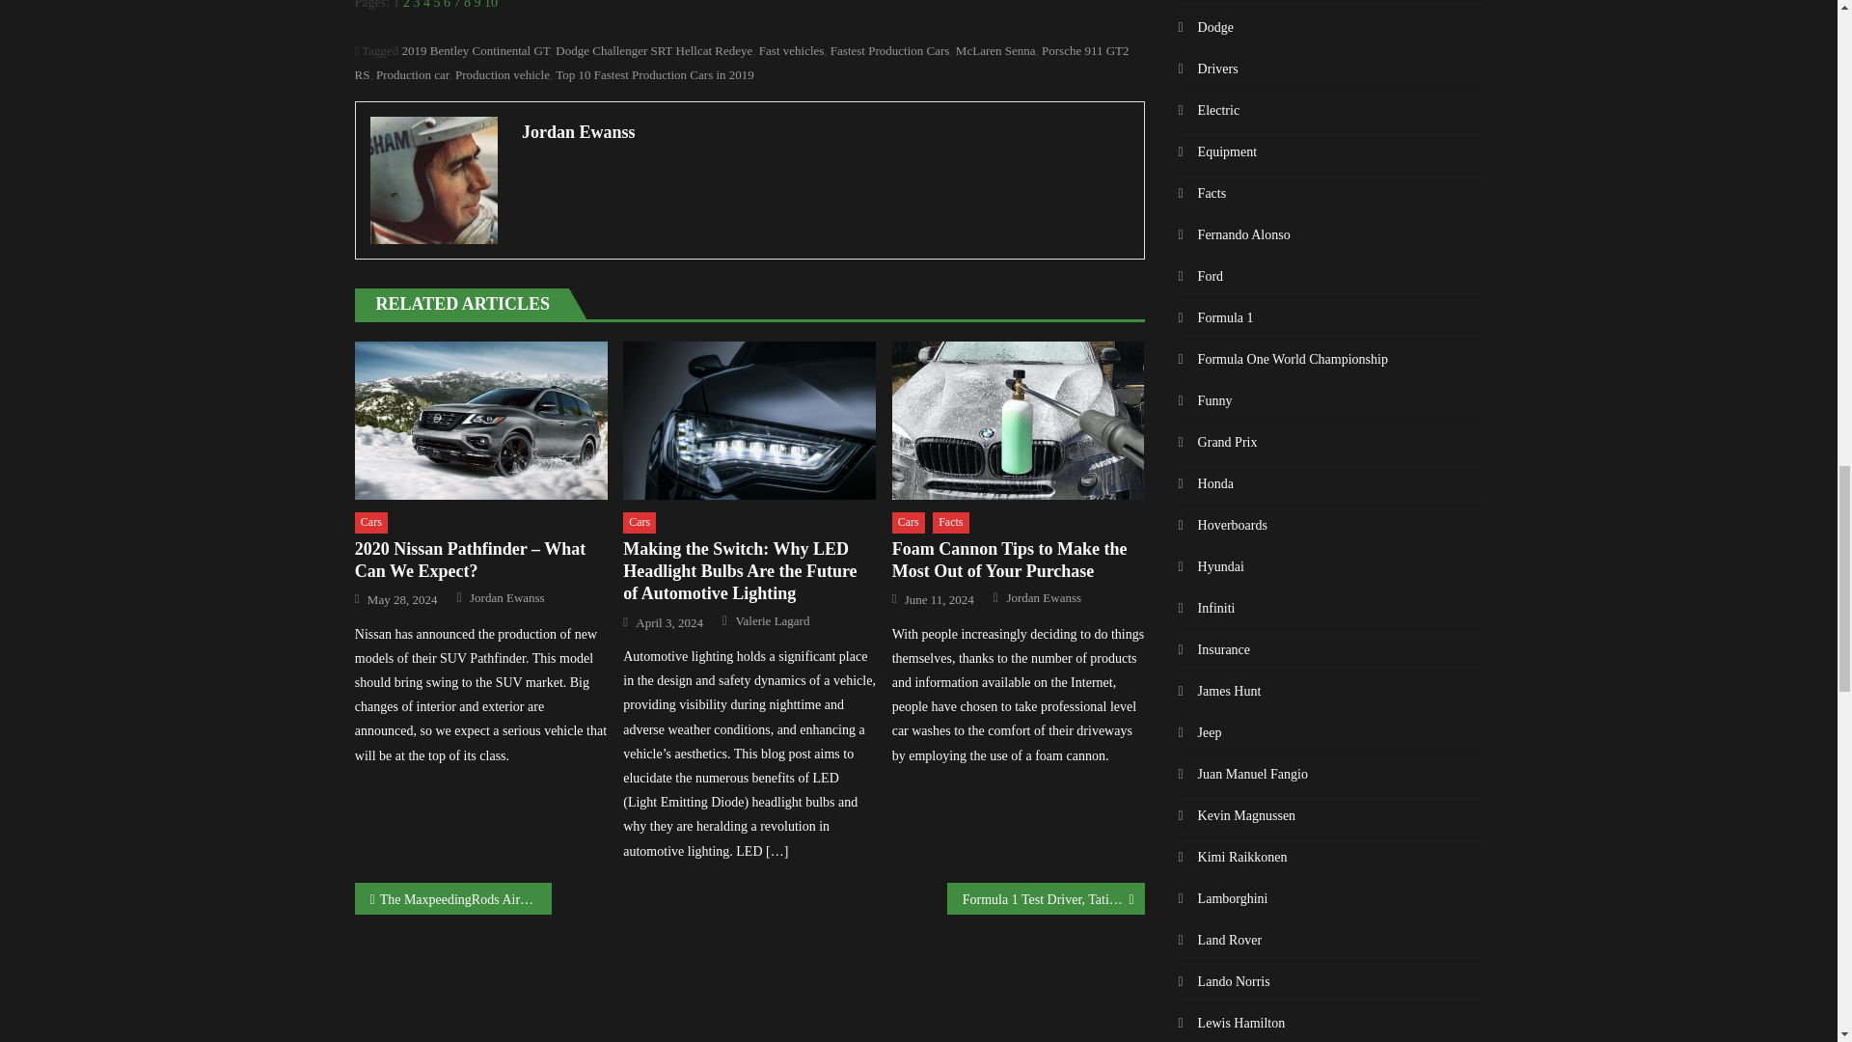  I want to click on Production car, so click(413, 75).